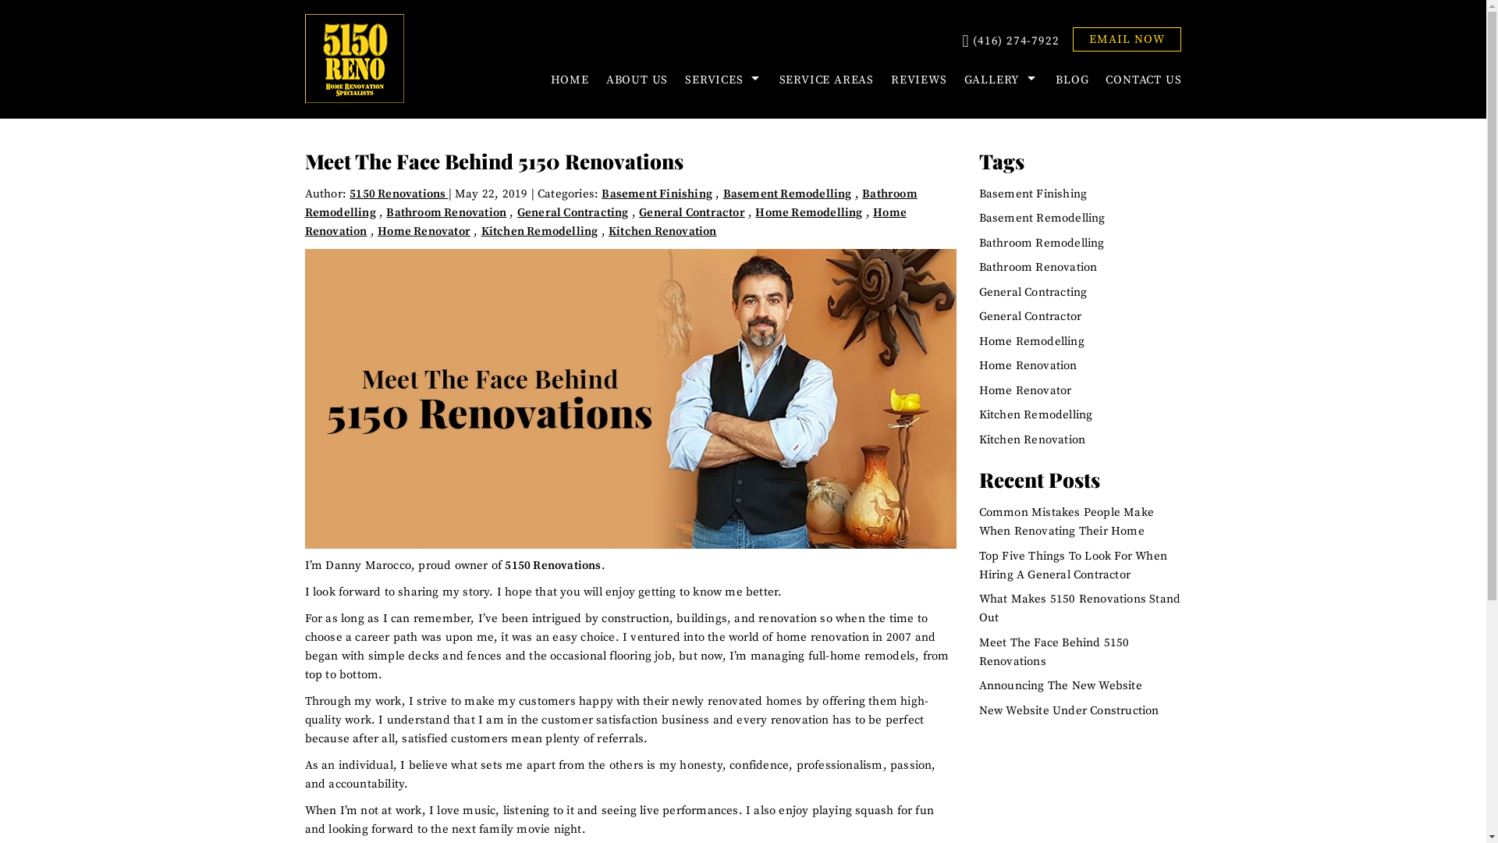  I want to click on Top Five Things To Look For When Hiring A General Contractor, so click(1074, 565).